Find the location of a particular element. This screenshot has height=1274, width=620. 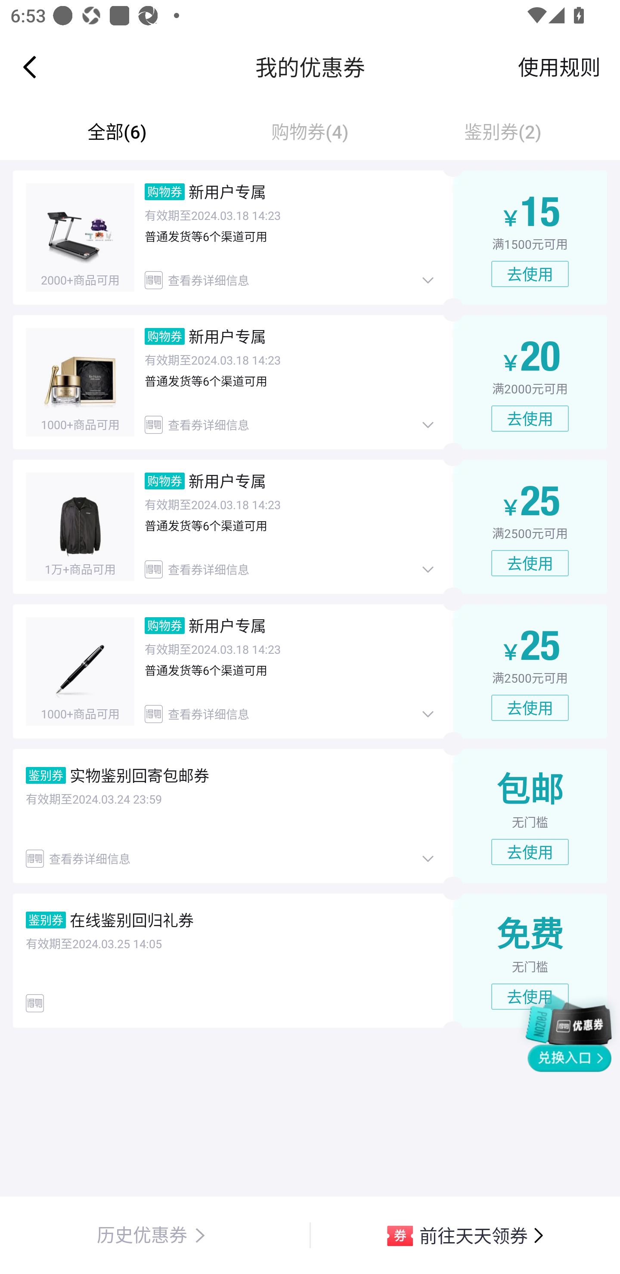

历史优惠券 is located at coordinates (155, 1235).